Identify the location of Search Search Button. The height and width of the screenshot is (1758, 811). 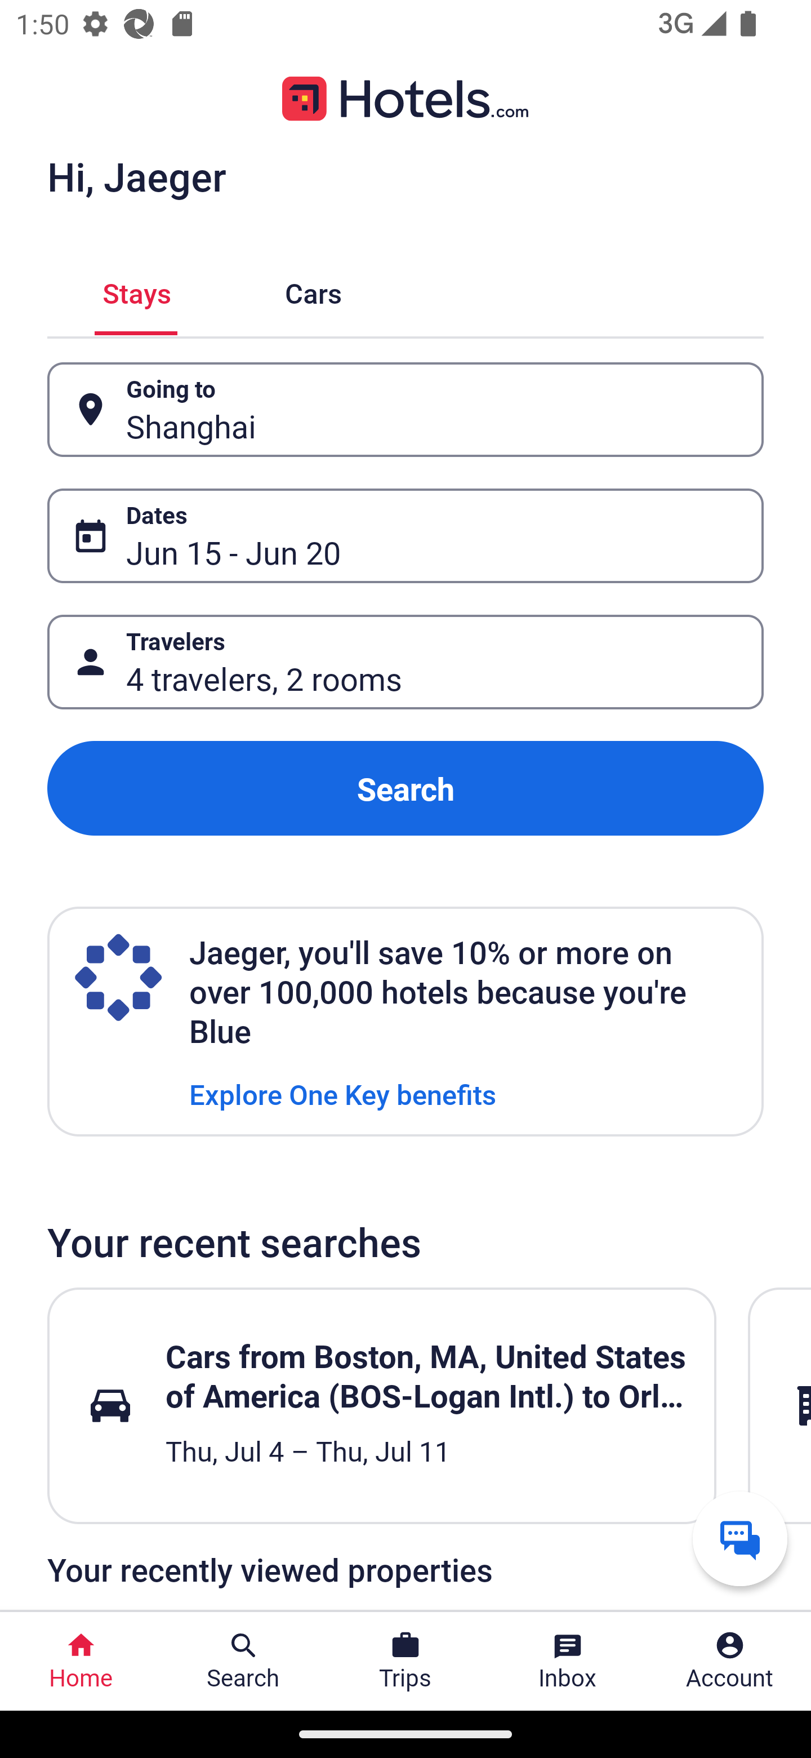
(243, 1661).